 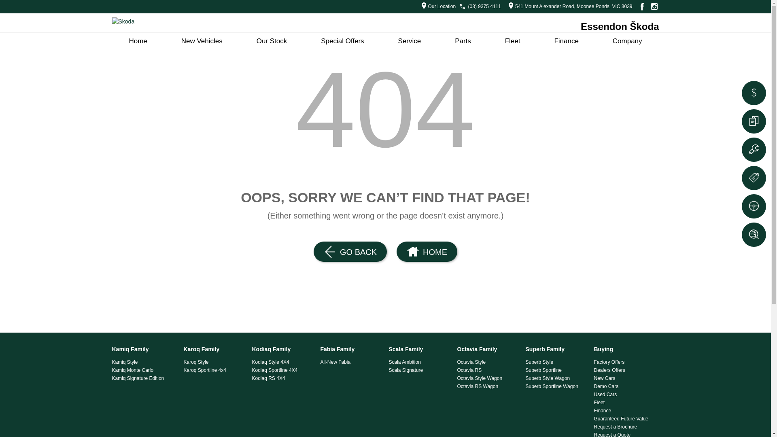 I want to click on Special Offers, so click(x=342, y=41).